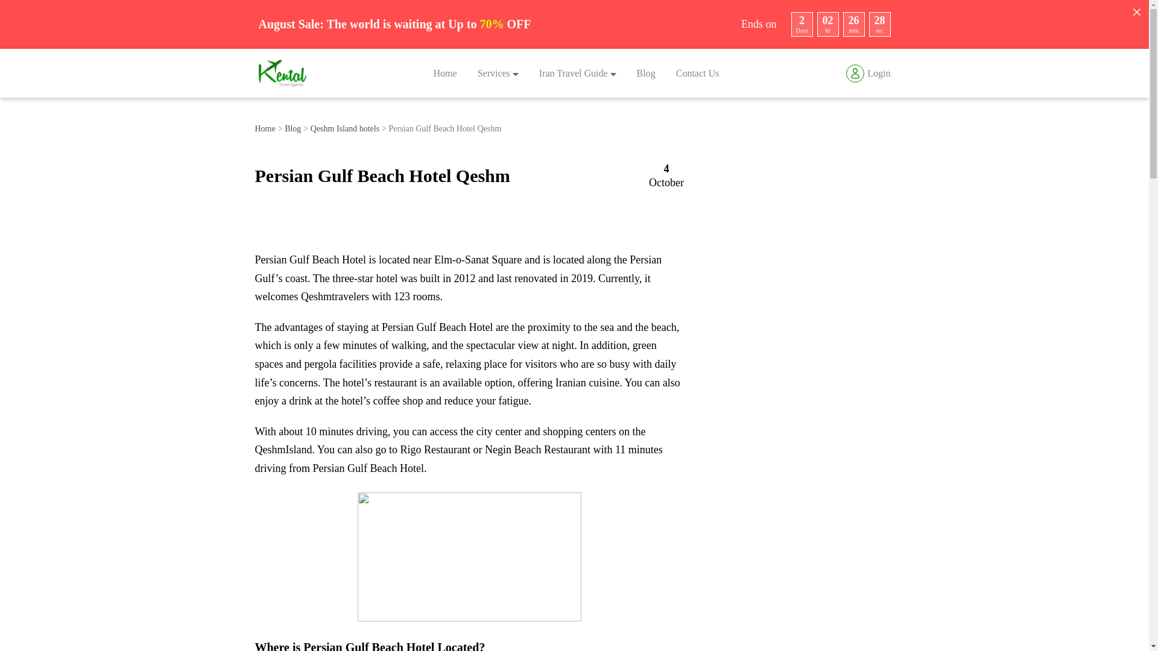 Image resolution: width=1158 pixels, height=651 pixels. What do you see at coordinates (498, 73) in the screenshot?
I see `Services` at bounding box center [498, 73].